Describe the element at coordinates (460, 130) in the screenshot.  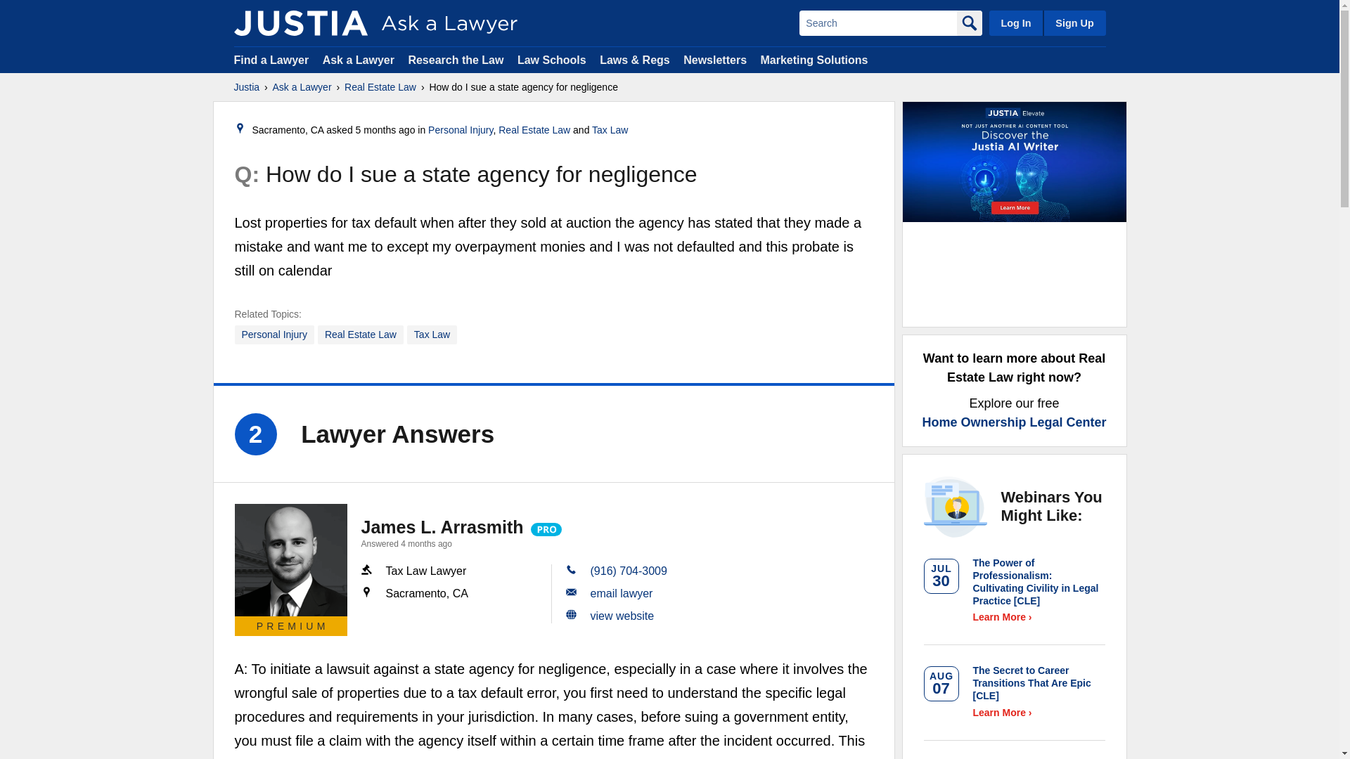
I see `Personal Injury` at that location.